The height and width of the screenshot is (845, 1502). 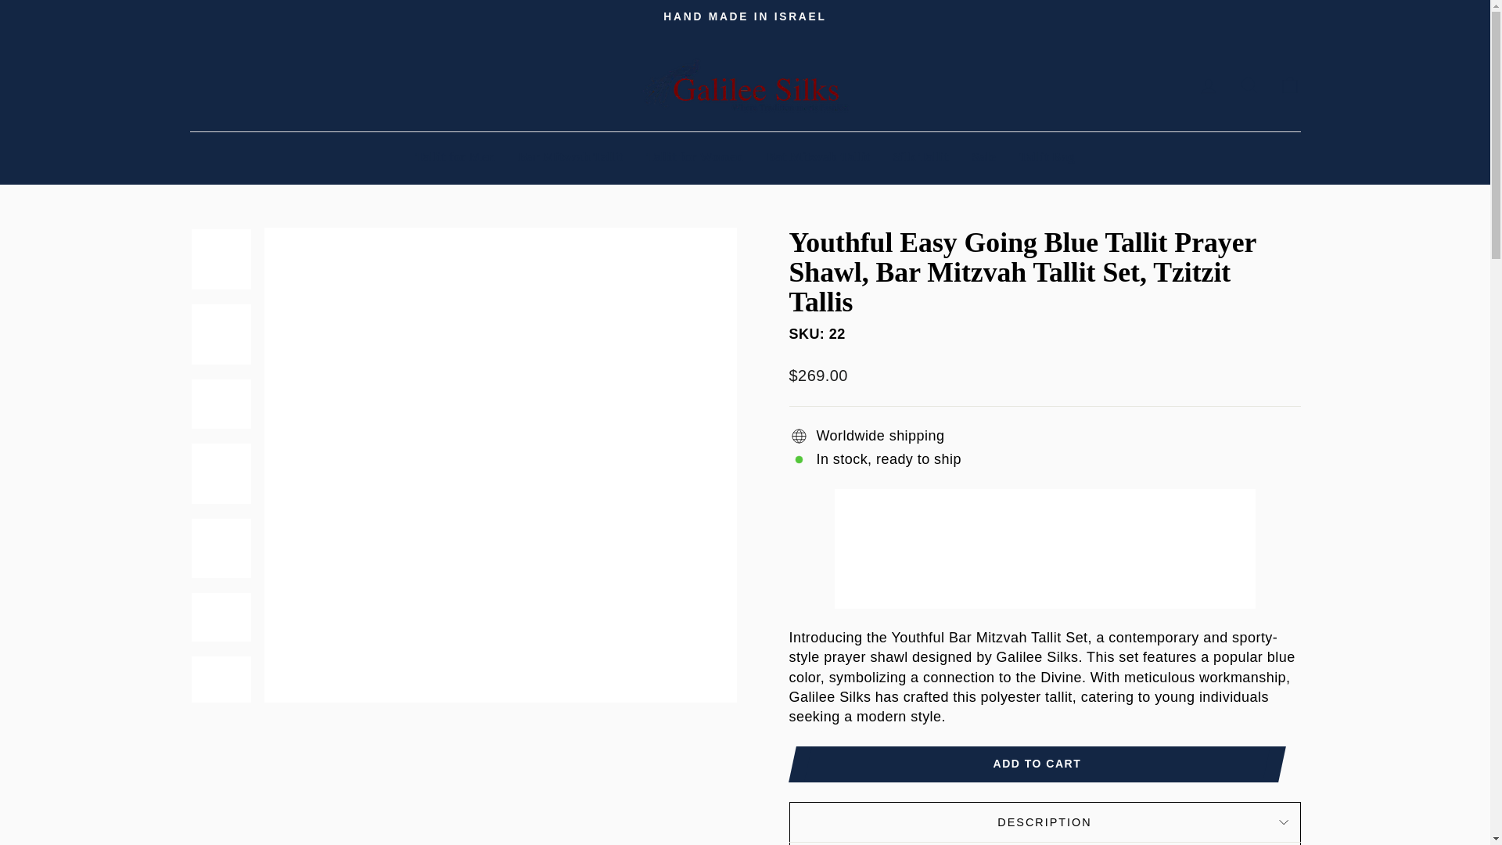 What do you see at coordinates (571, 156) in the screenshot?
I see `Bar Mitzvah Tallit` at bounding box center [571, 156].